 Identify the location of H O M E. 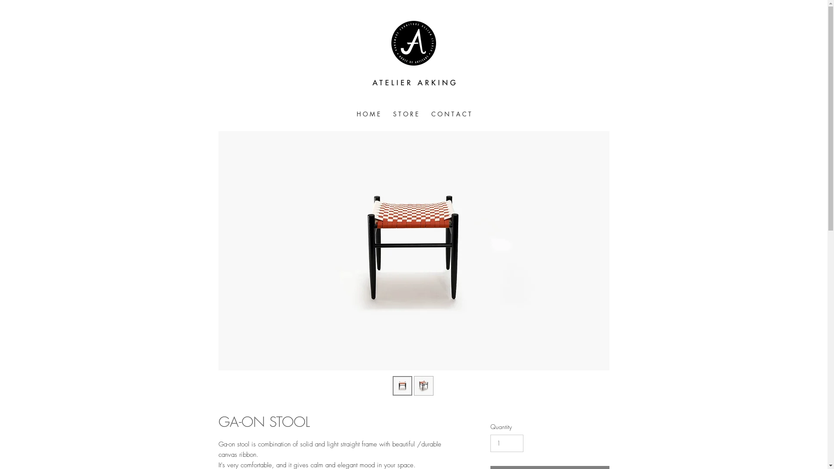
(368, 114).